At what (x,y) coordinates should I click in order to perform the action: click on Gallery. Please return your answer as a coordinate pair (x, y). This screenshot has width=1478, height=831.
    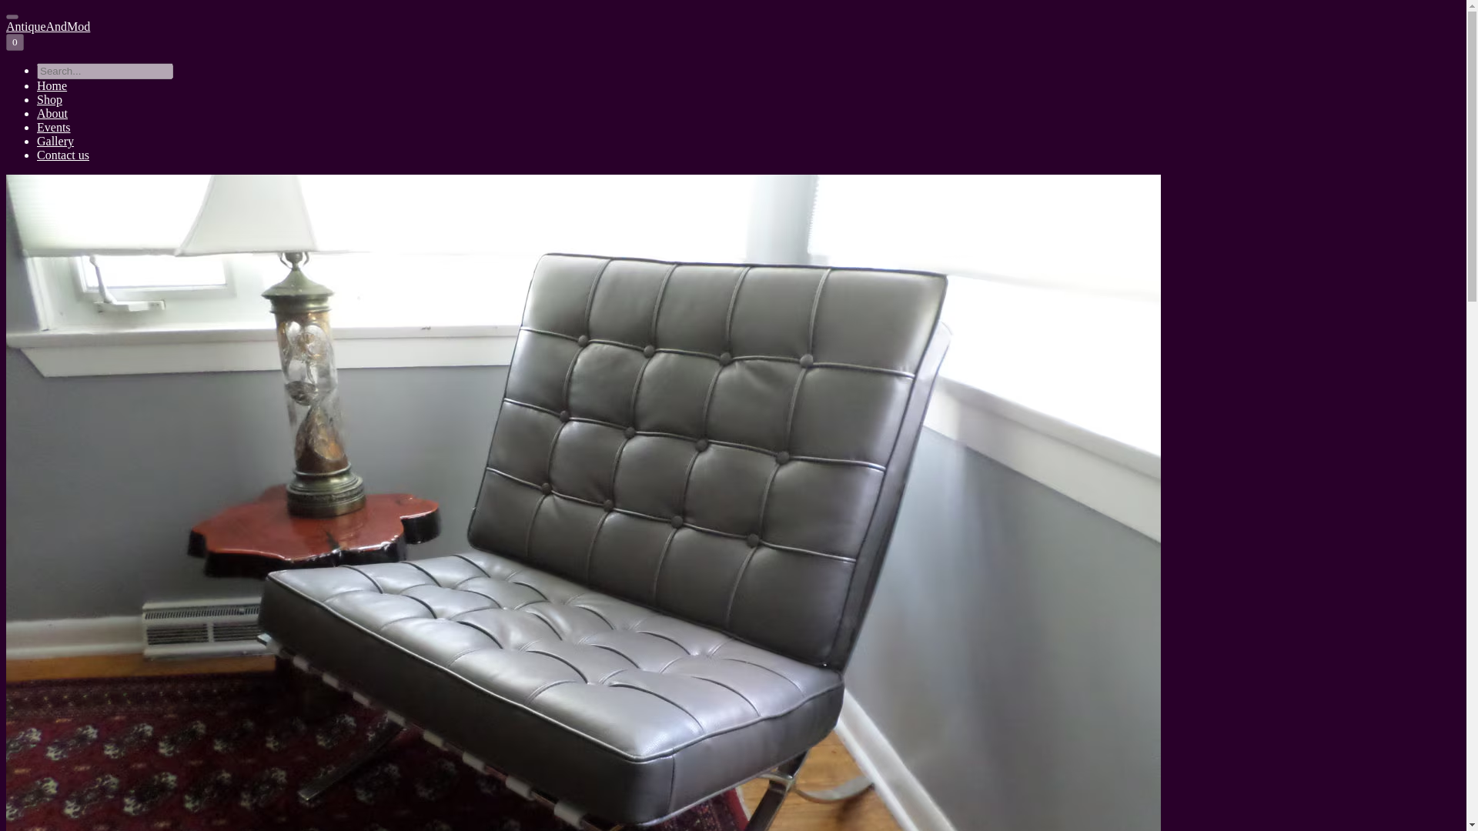
    Looking at the image, I should click on (55, 141).